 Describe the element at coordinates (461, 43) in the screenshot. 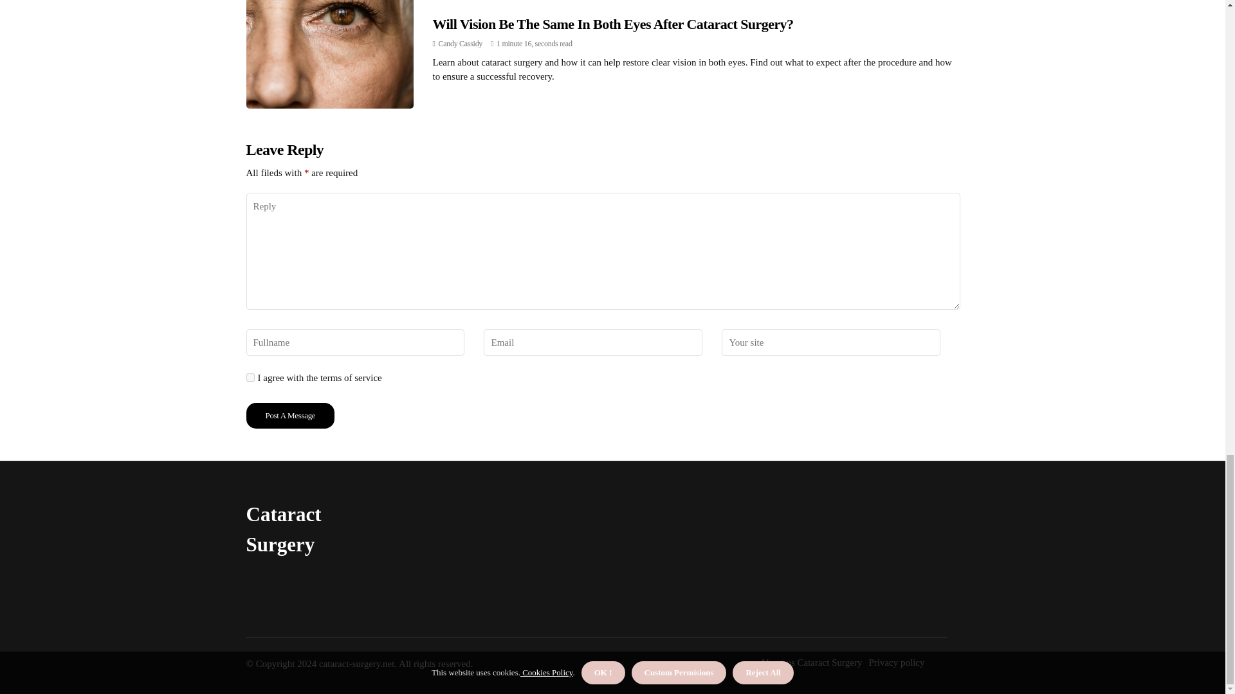

I see `Posts by Candy Cassidy` at that location.